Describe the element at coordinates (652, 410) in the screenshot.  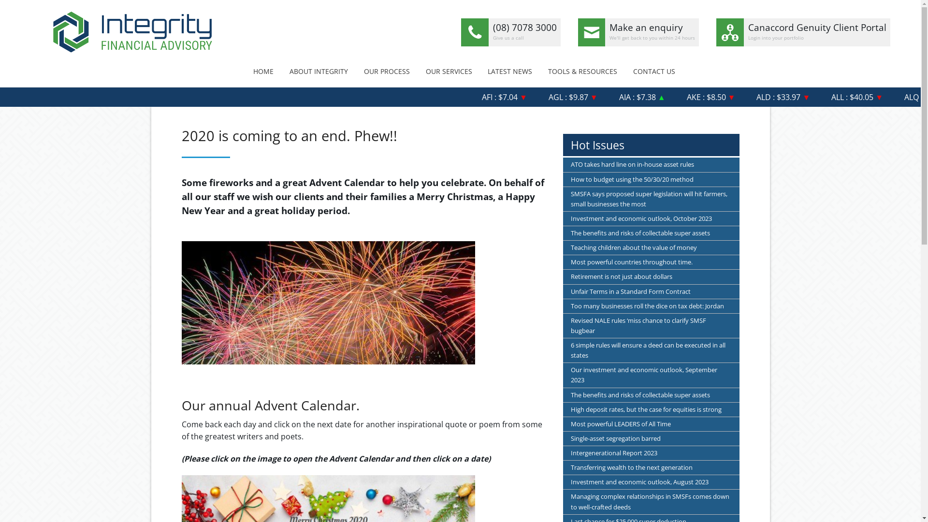
I see `High deposit rates, but the case for equities is strong` at that location.